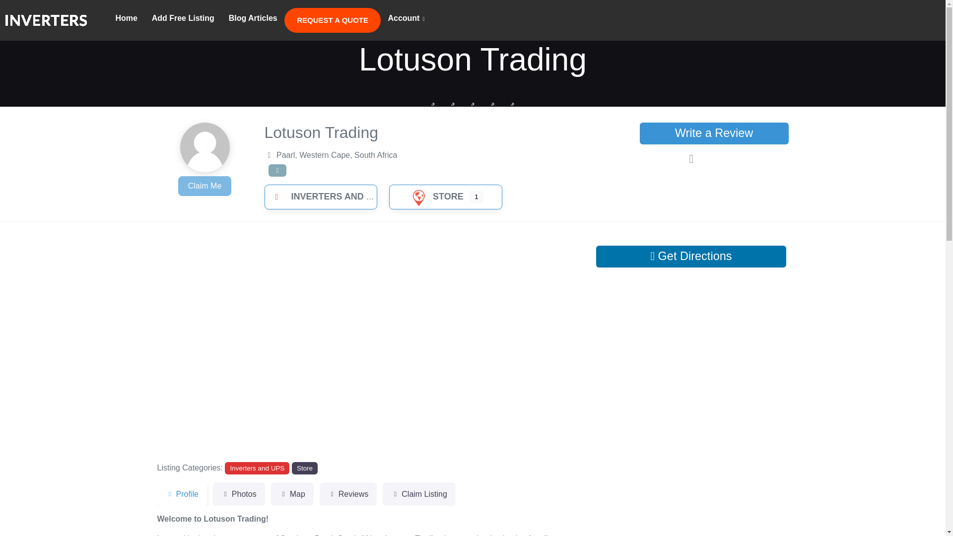 The width and height of the screenshot is (953, 536). I want to click on Get Directions, so click(691, 256).